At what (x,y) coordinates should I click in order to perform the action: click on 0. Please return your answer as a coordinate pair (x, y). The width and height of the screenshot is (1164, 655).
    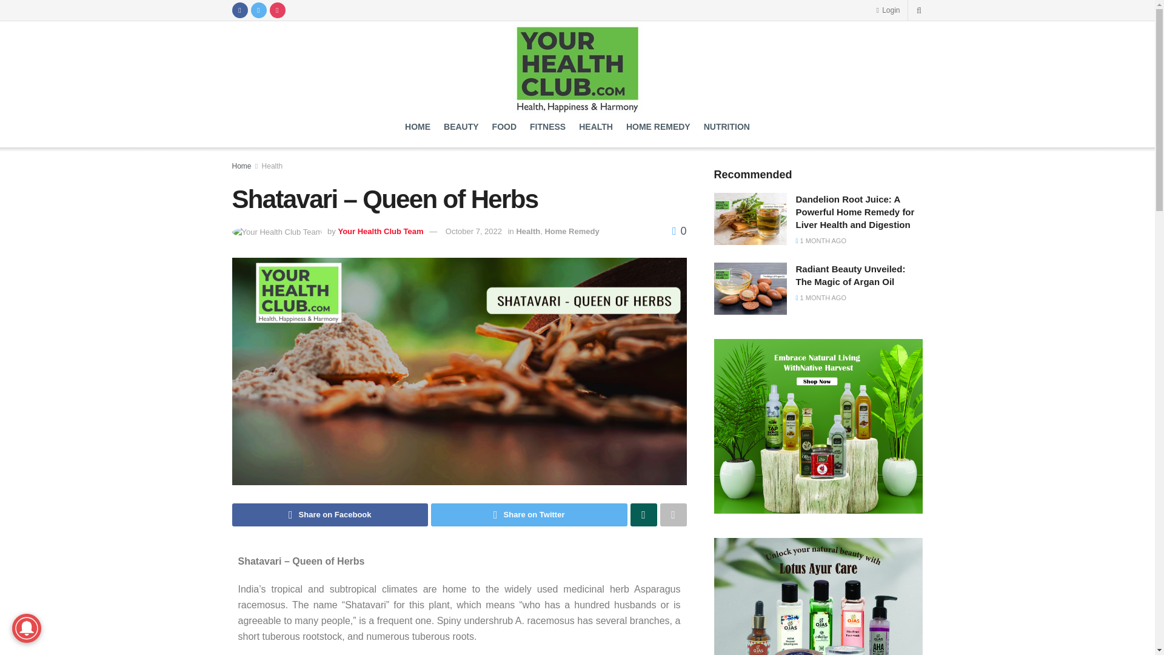
    Looking at the image, I should click on (679, 230).